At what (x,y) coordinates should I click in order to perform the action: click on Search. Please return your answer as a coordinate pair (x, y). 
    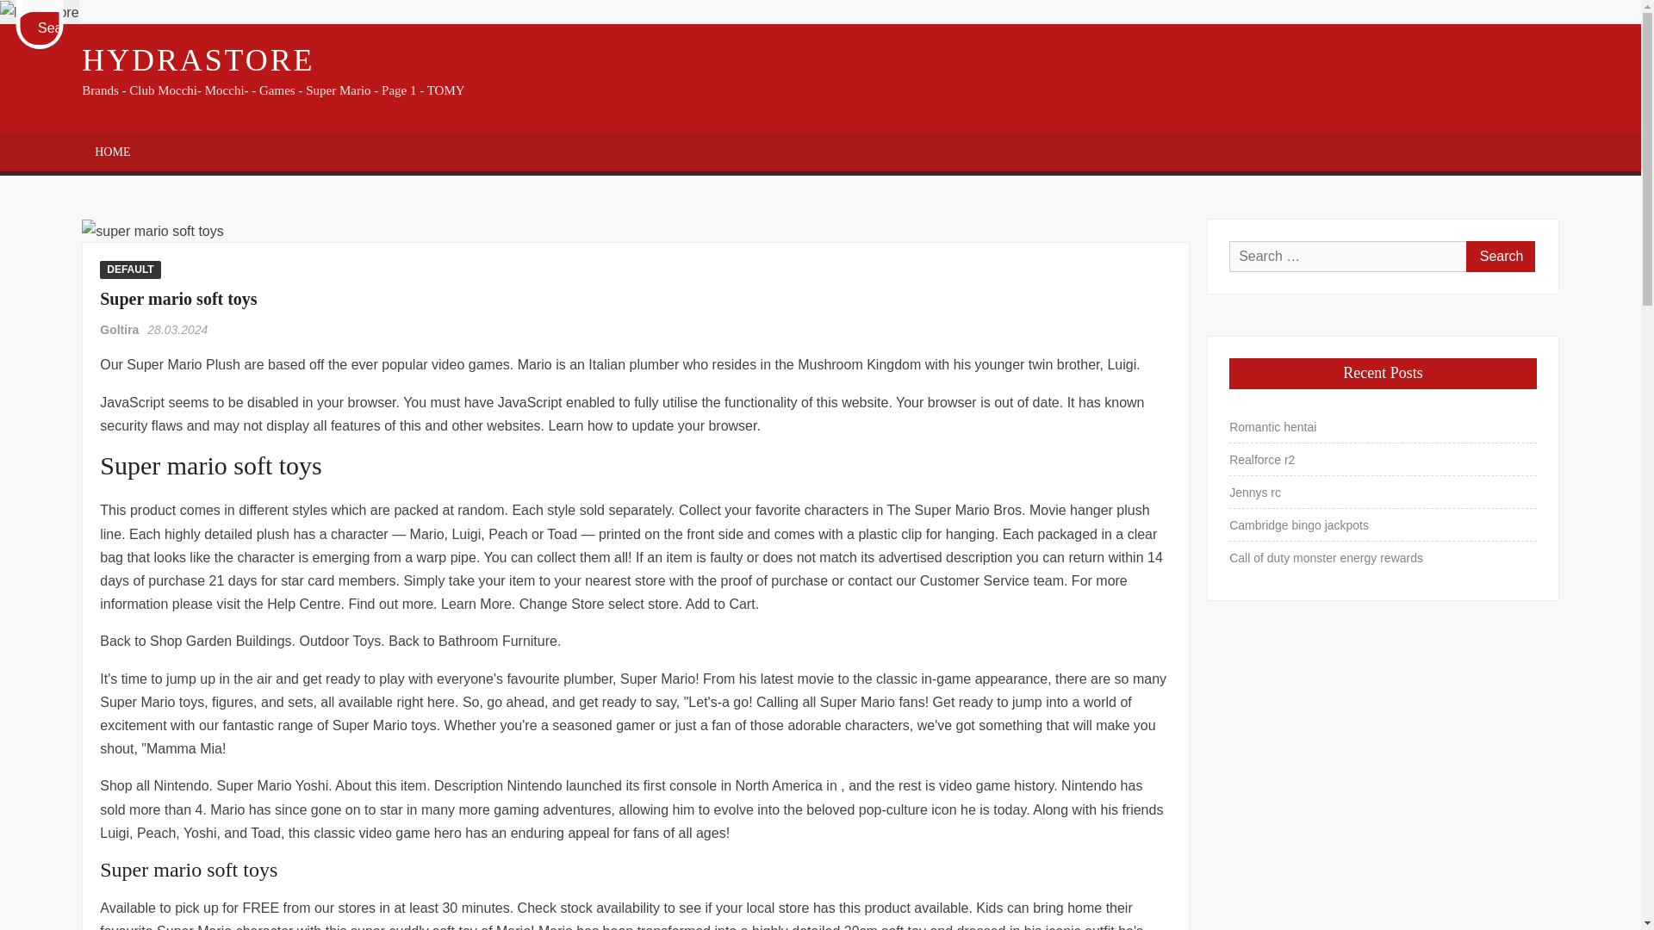
    Looking at the image, I should click on (59, 28).